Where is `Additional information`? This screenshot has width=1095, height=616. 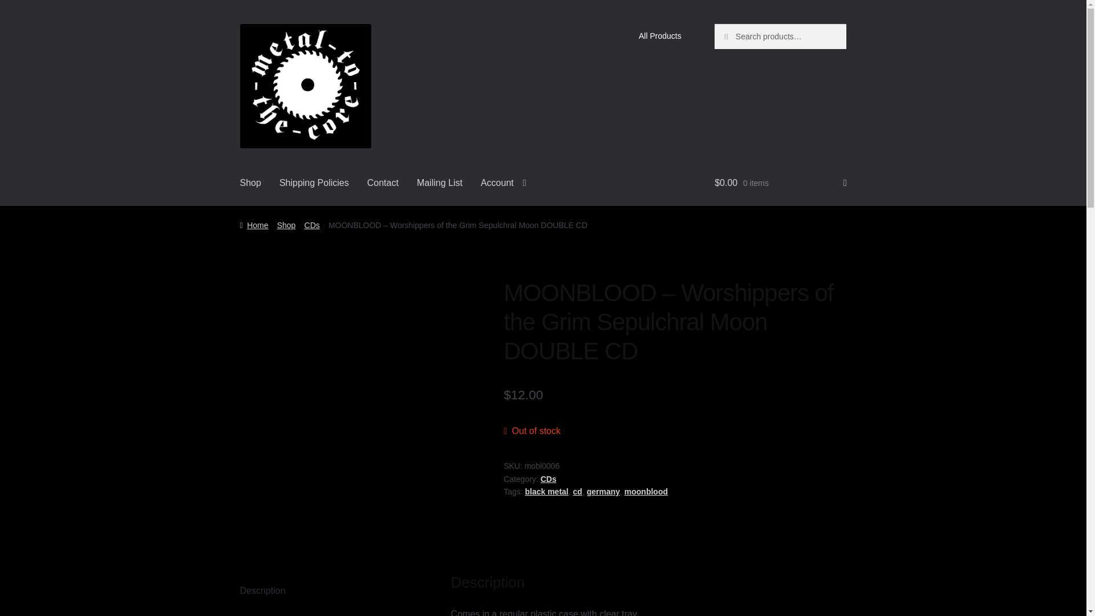 Additional information is located at coordinates (332, 611).